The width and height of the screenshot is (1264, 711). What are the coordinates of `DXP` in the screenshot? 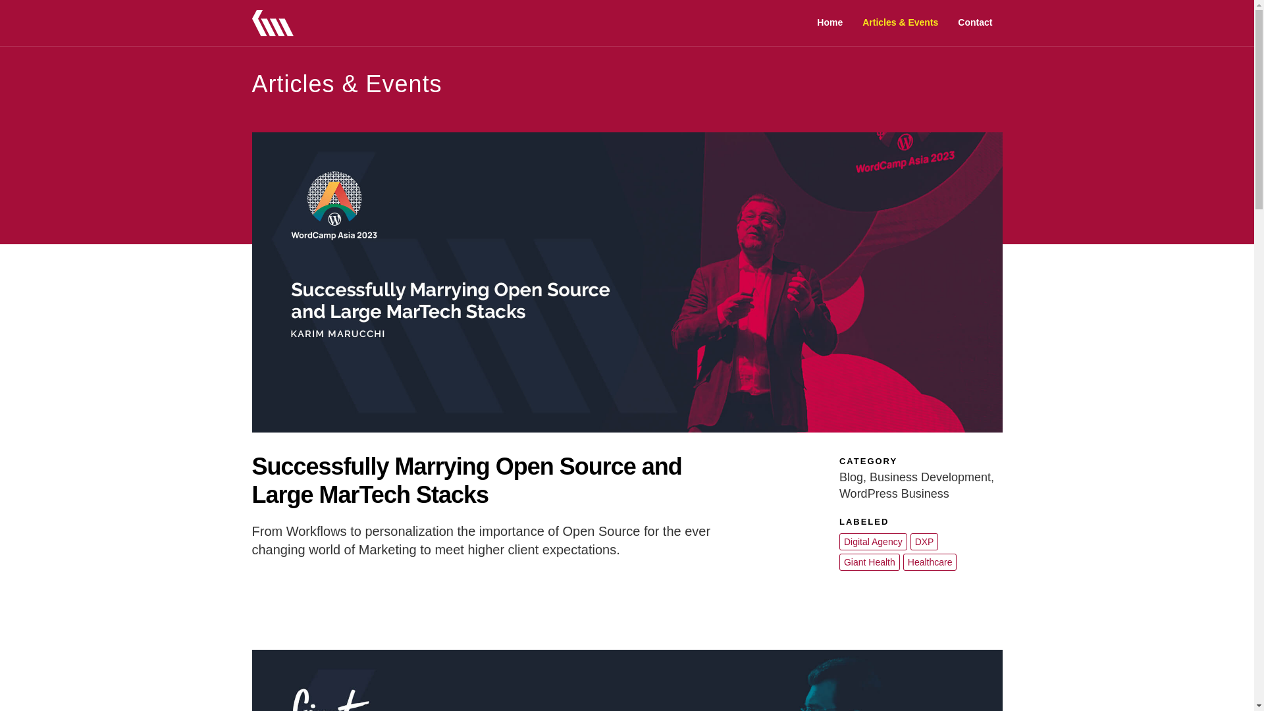 It's located at (924, 541).